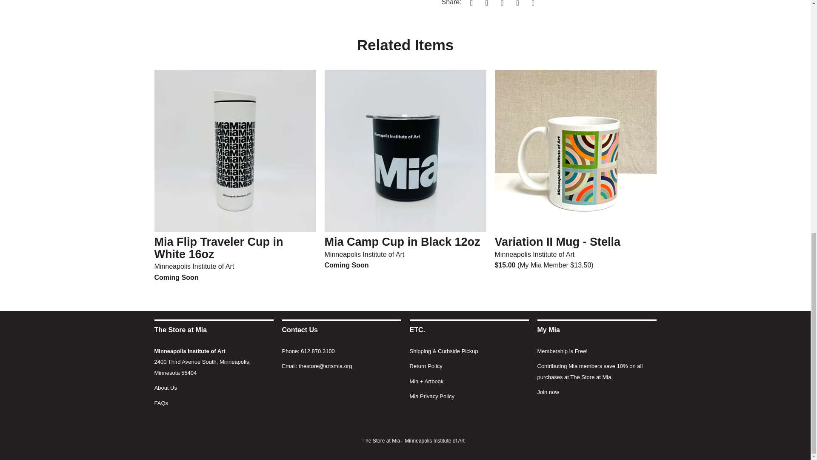 The image size is (817, 460). What do you see at coordinates (501, 3) in the screenshot?
I see `Share this on Pinterest` at bounding box center [501, 3].